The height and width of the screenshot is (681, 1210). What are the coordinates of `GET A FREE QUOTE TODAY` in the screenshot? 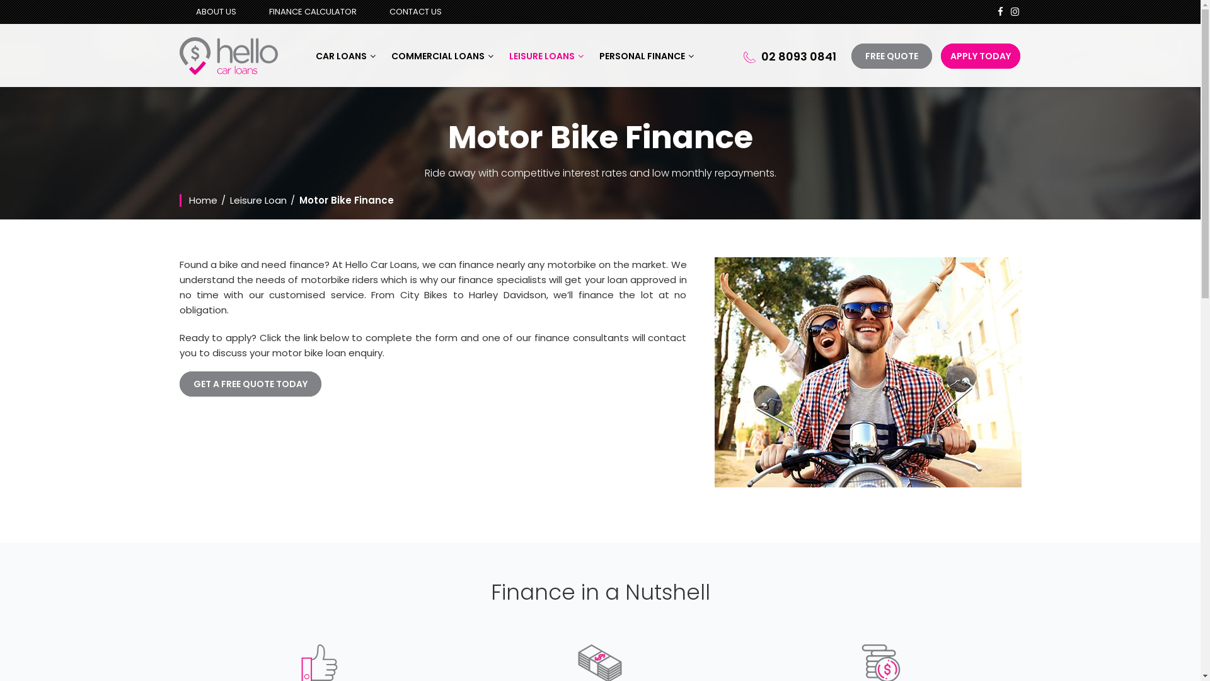 It's located at (250, 384).